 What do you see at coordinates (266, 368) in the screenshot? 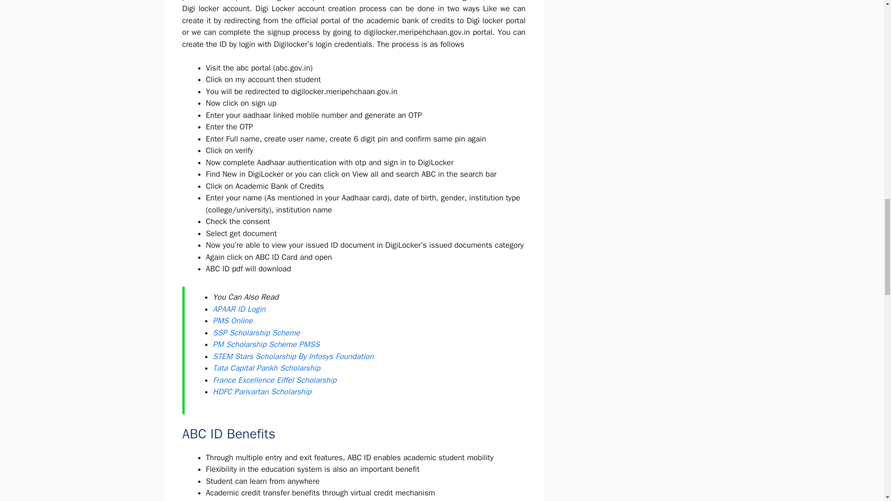
I see `Tata Capital Pankh Scholarship` at bounding box center [266, 368].